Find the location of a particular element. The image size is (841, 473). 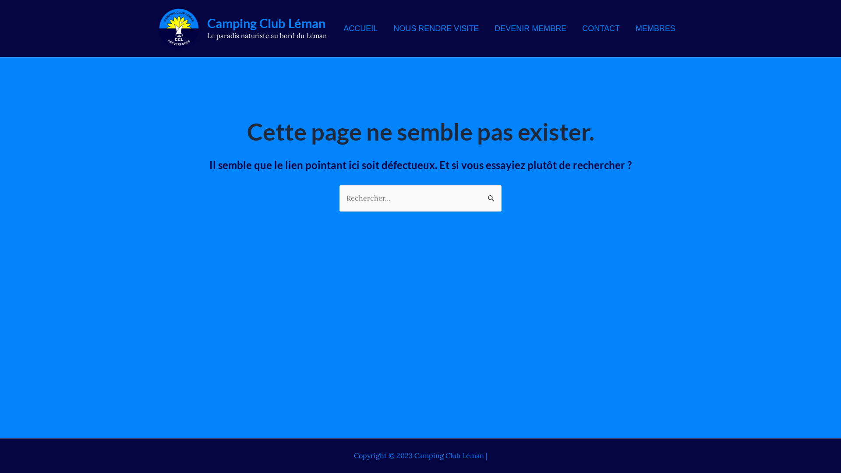

Rechercher is located at coordinates (491, 194).